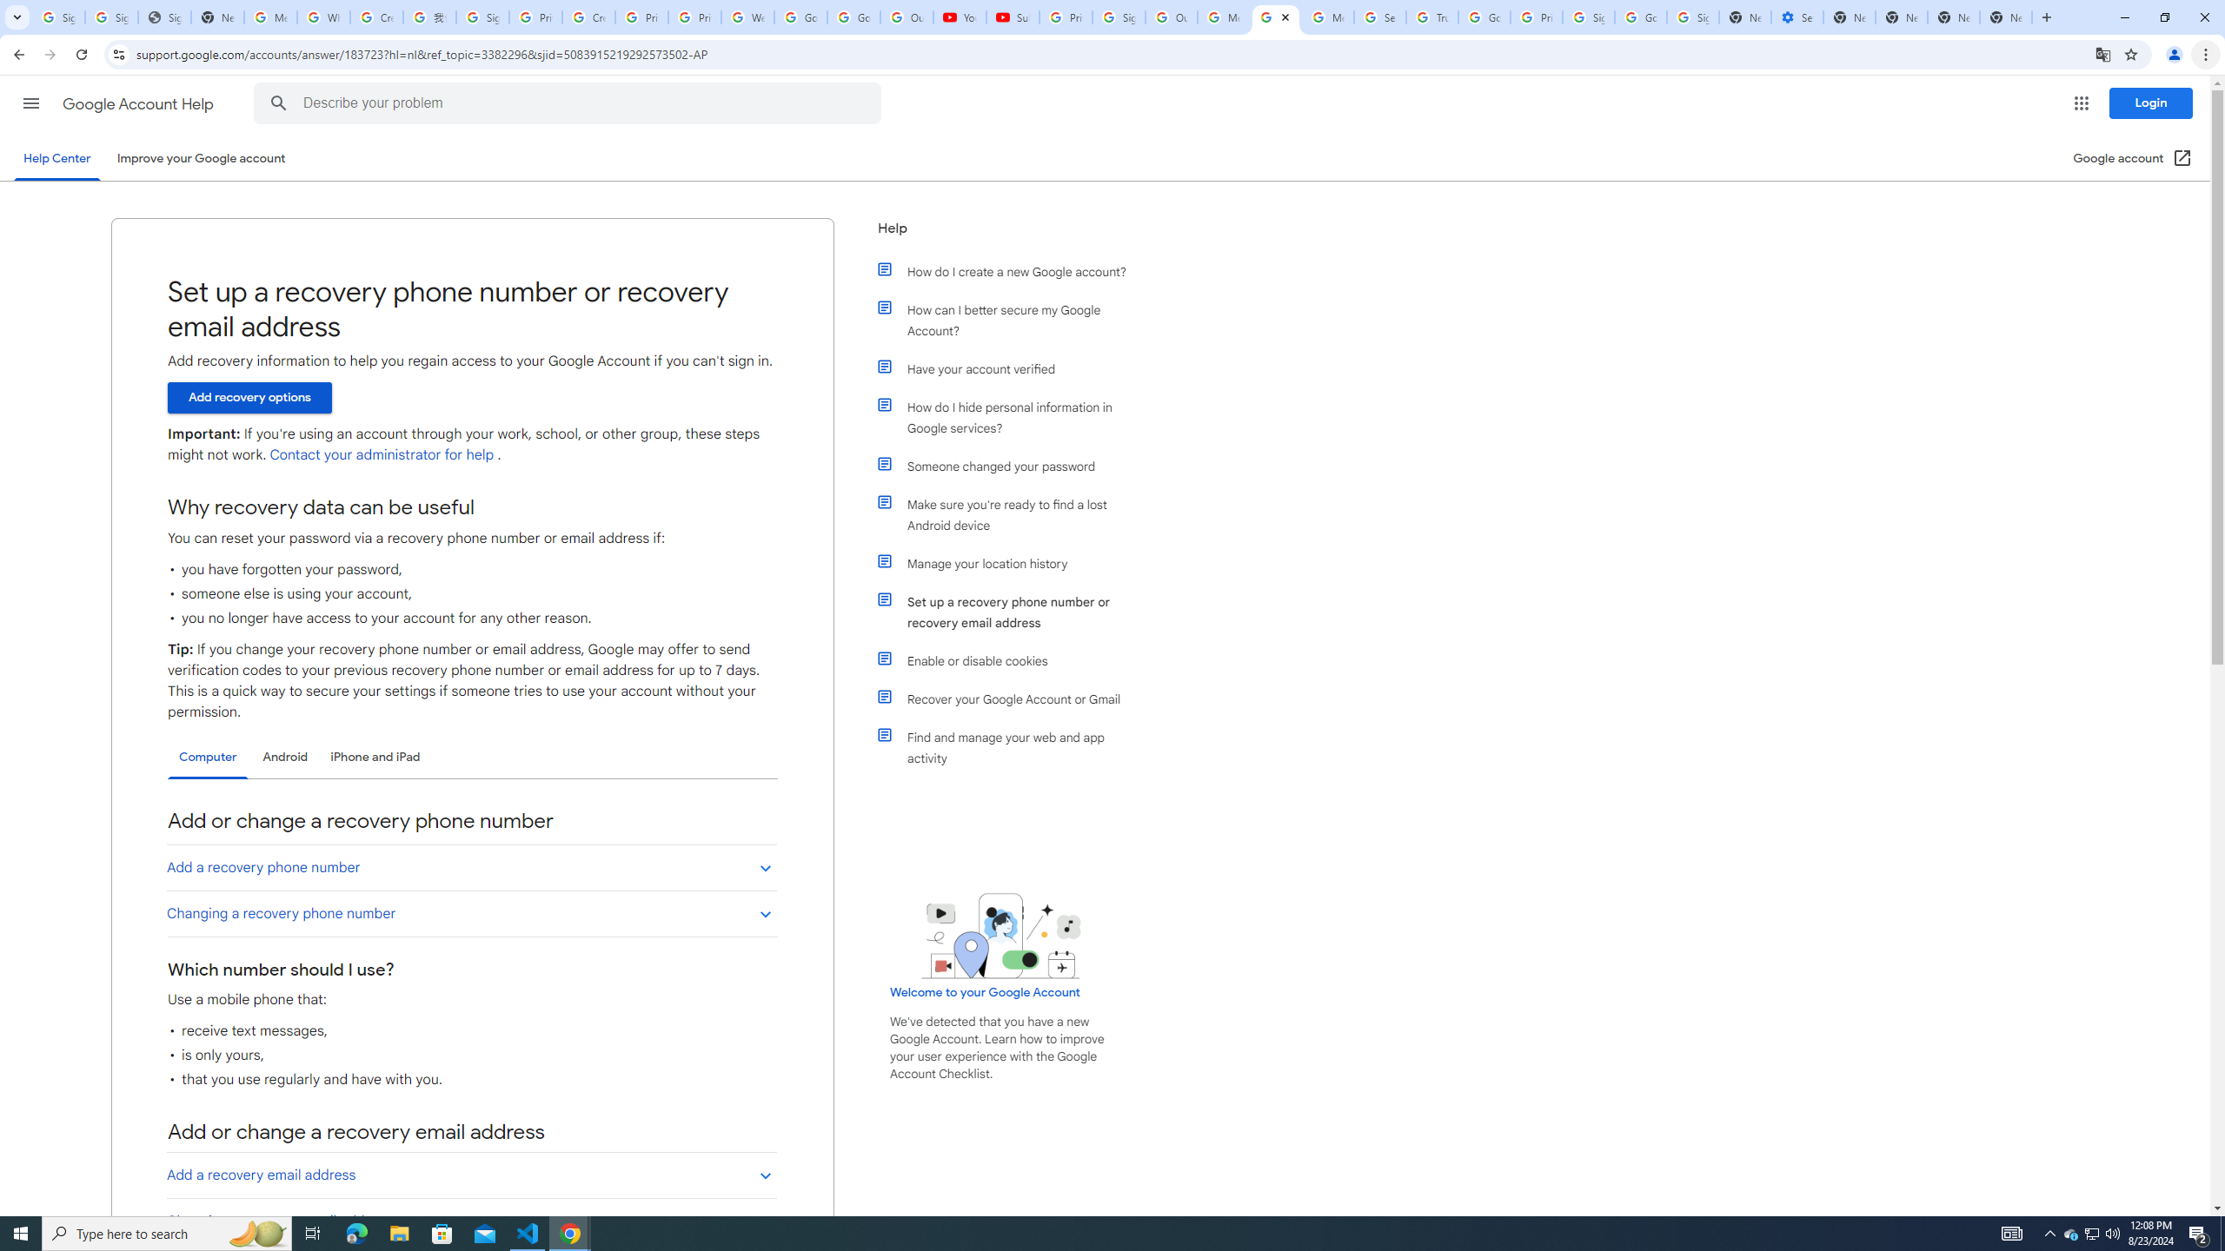  I want to click on Welcome to your Google Account, so click(986, 992).